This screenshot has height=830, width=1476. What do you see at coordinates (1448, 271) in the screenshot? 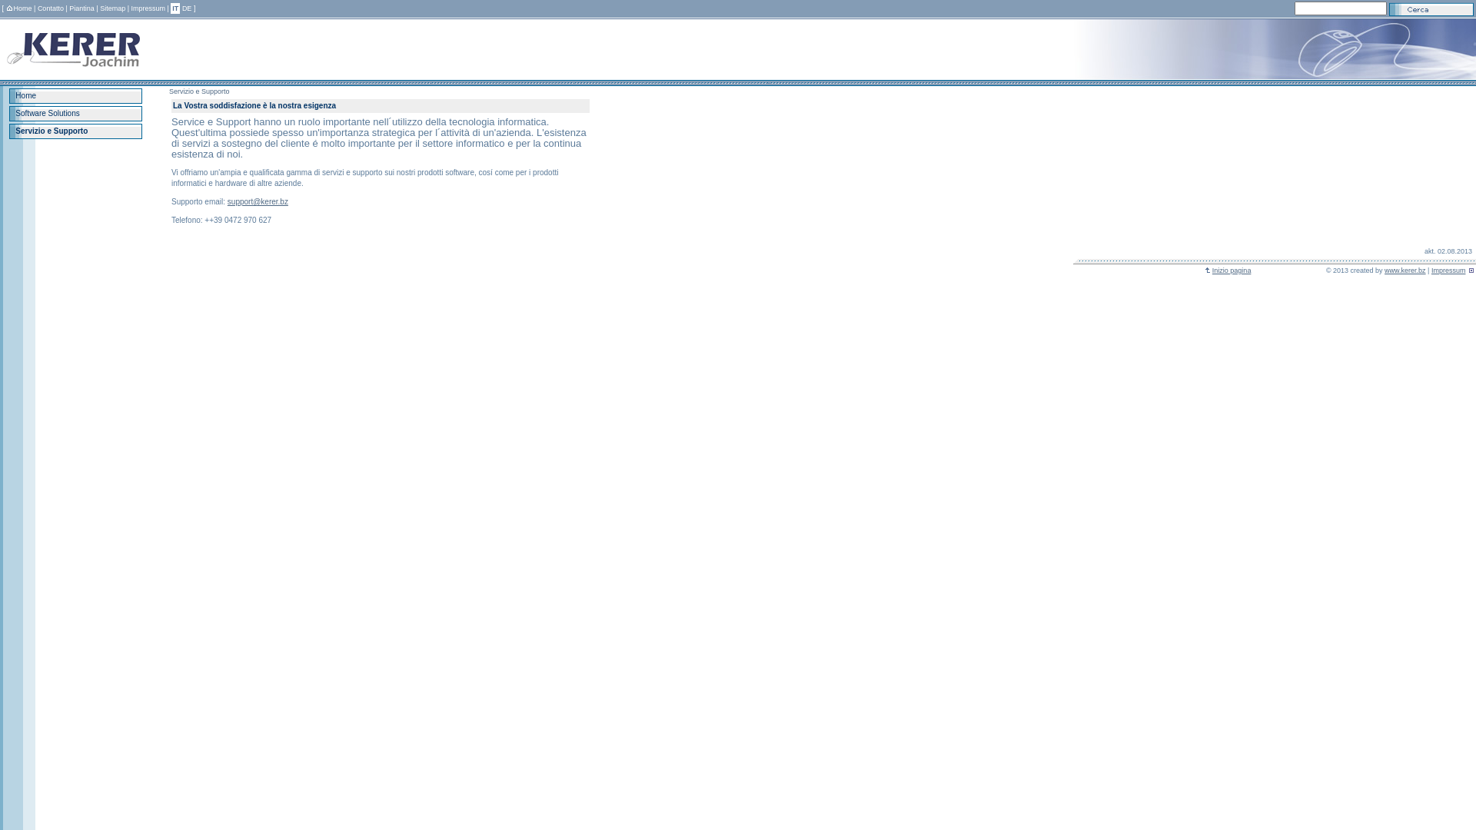
I see `Impressum` at bounding box center [1448, 271].